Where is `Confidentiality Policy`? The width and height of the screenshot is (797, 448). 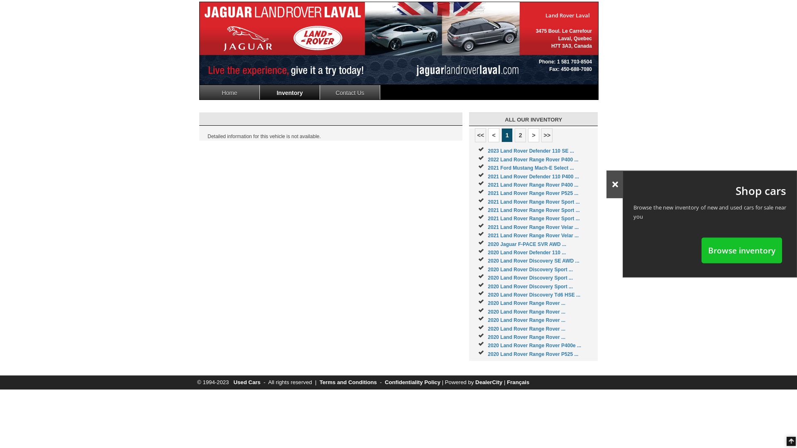 Confidentiality Policy is located at coordinates (413, 382).